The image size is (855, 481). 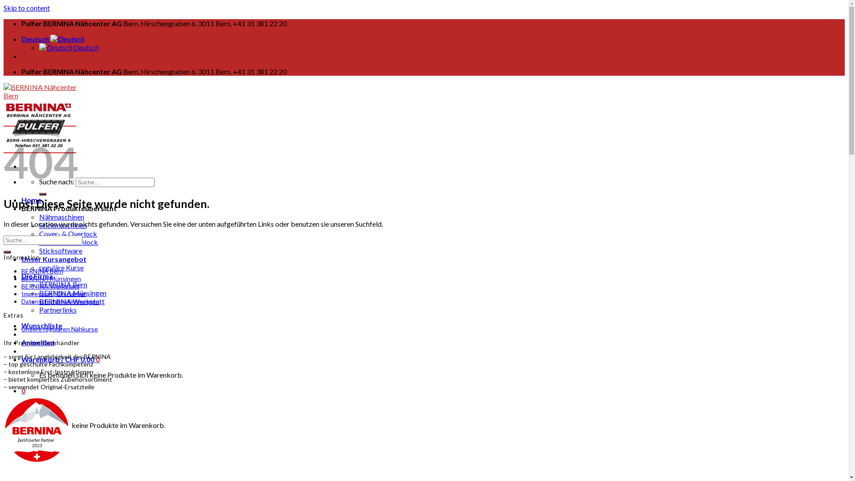 I want to click on Deutsch, so click(x=69, y=47).